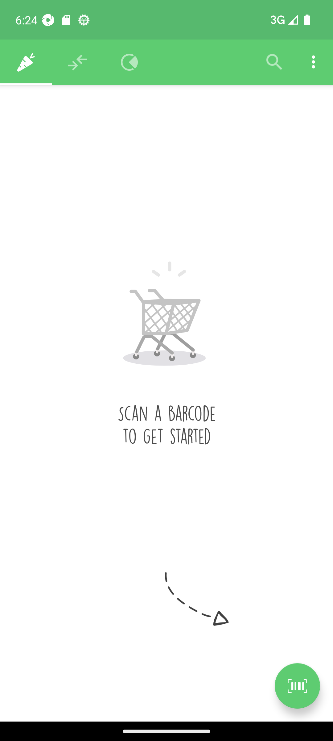 The image size is (333, 741). What do you see at coordinates (297, 686) in the screenshot?
I see `Scan a product` at bounding box center [297, 686].